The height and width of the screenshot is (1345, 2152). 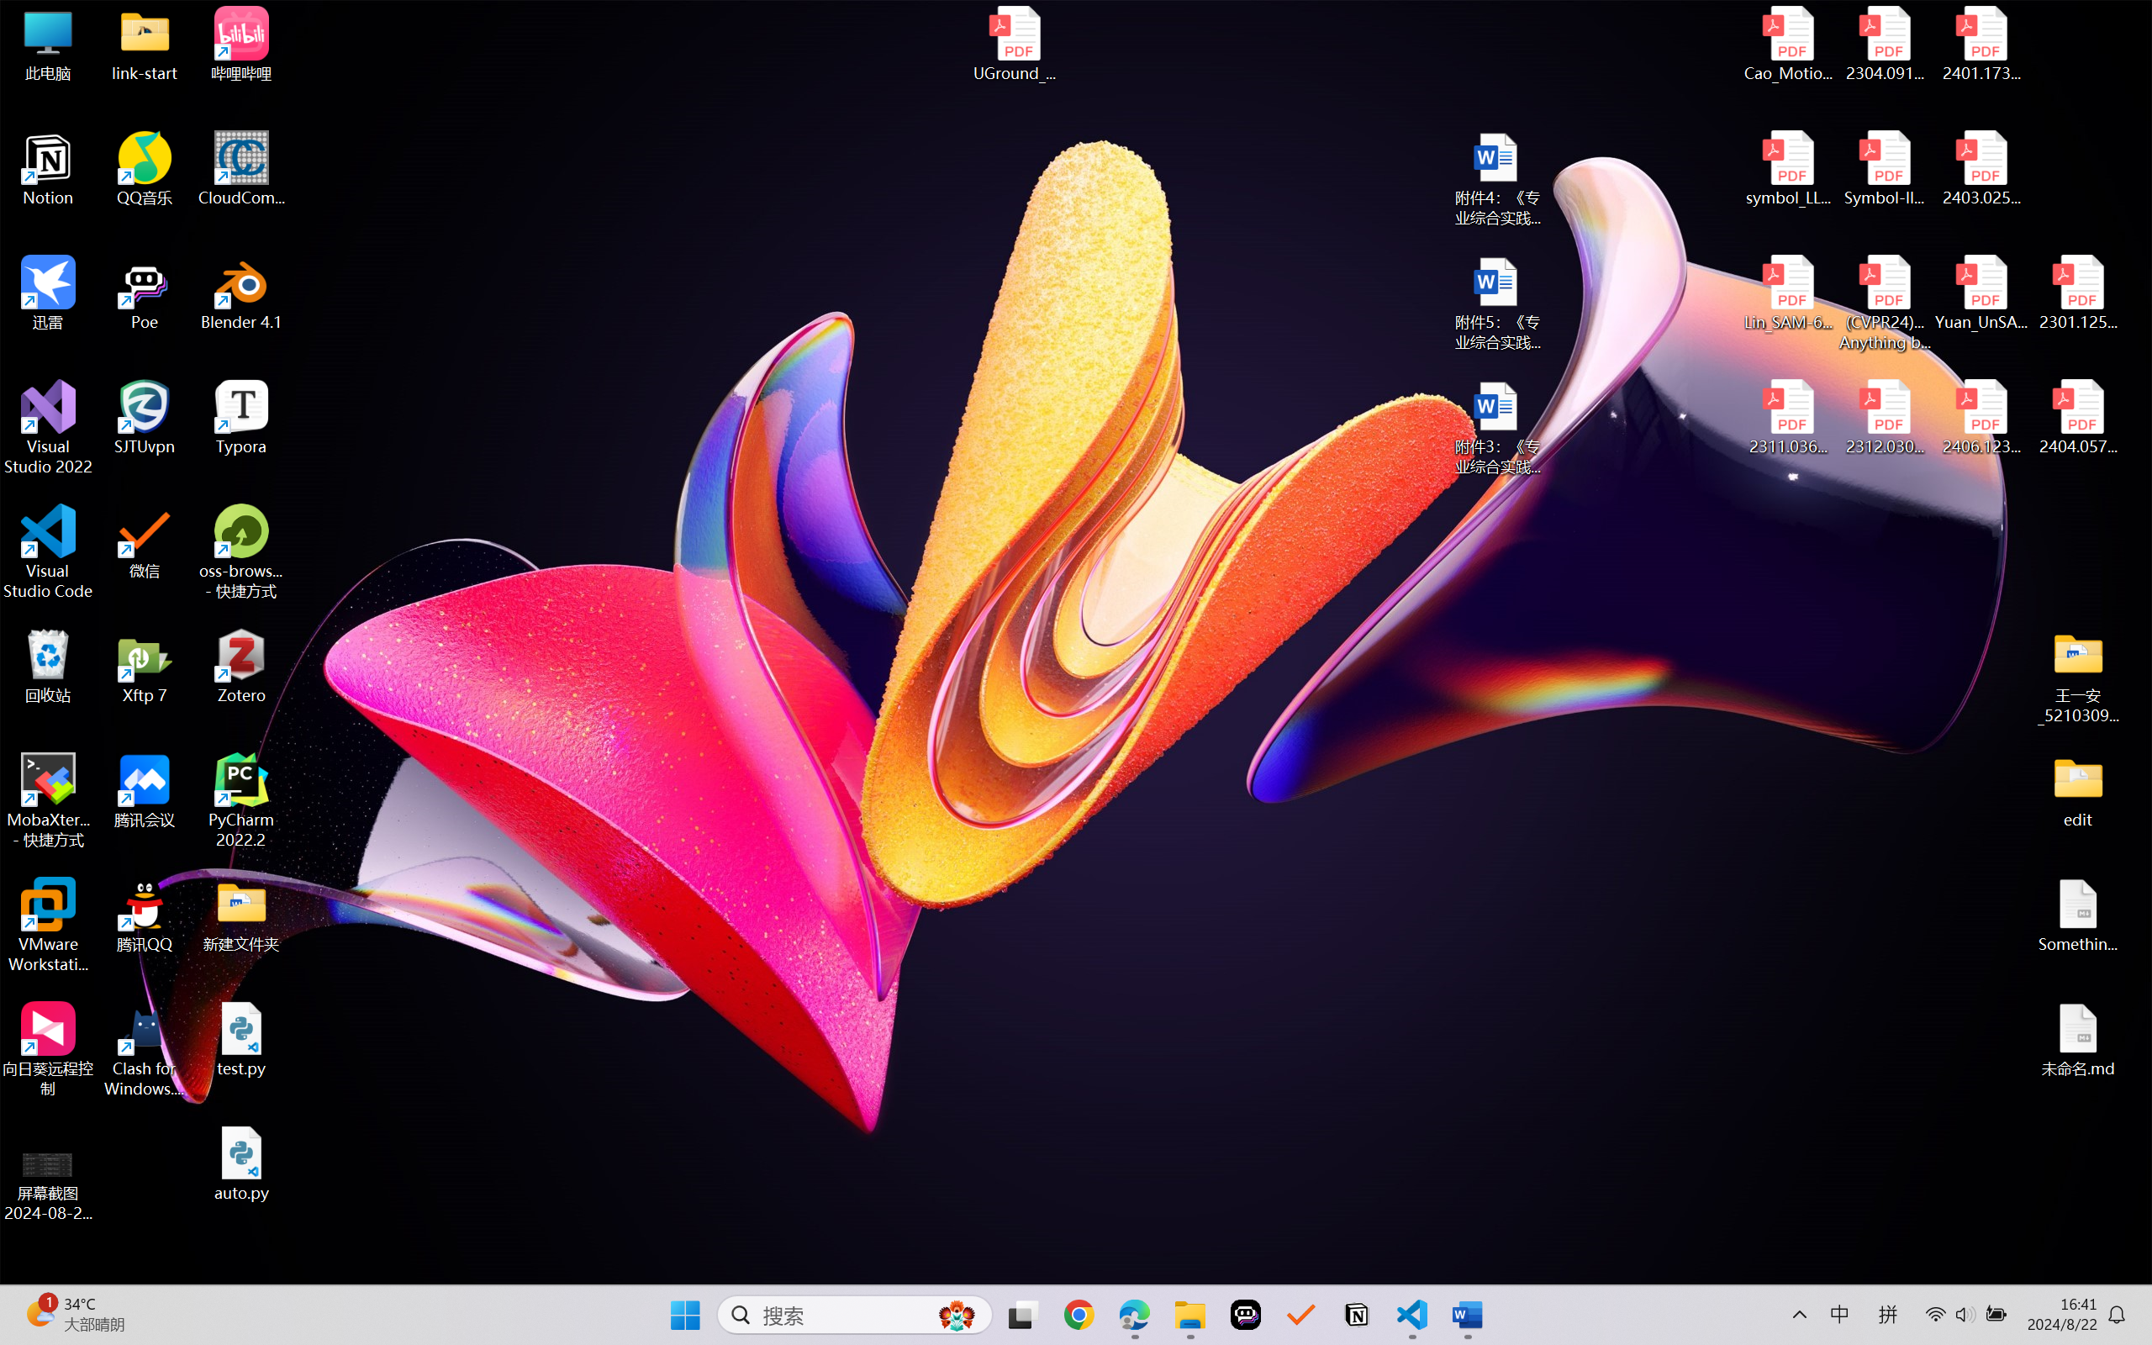 What do you see at coordinates (145, 667) in the screenshot?
I see `Xftp 7` at bounding box center [145, 667].